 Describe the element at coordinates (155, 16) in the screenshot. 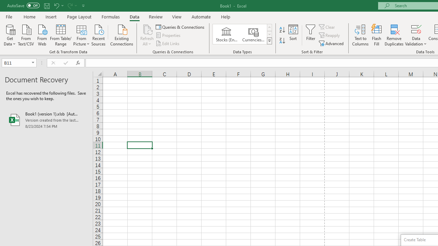

I see `Review` at that location.